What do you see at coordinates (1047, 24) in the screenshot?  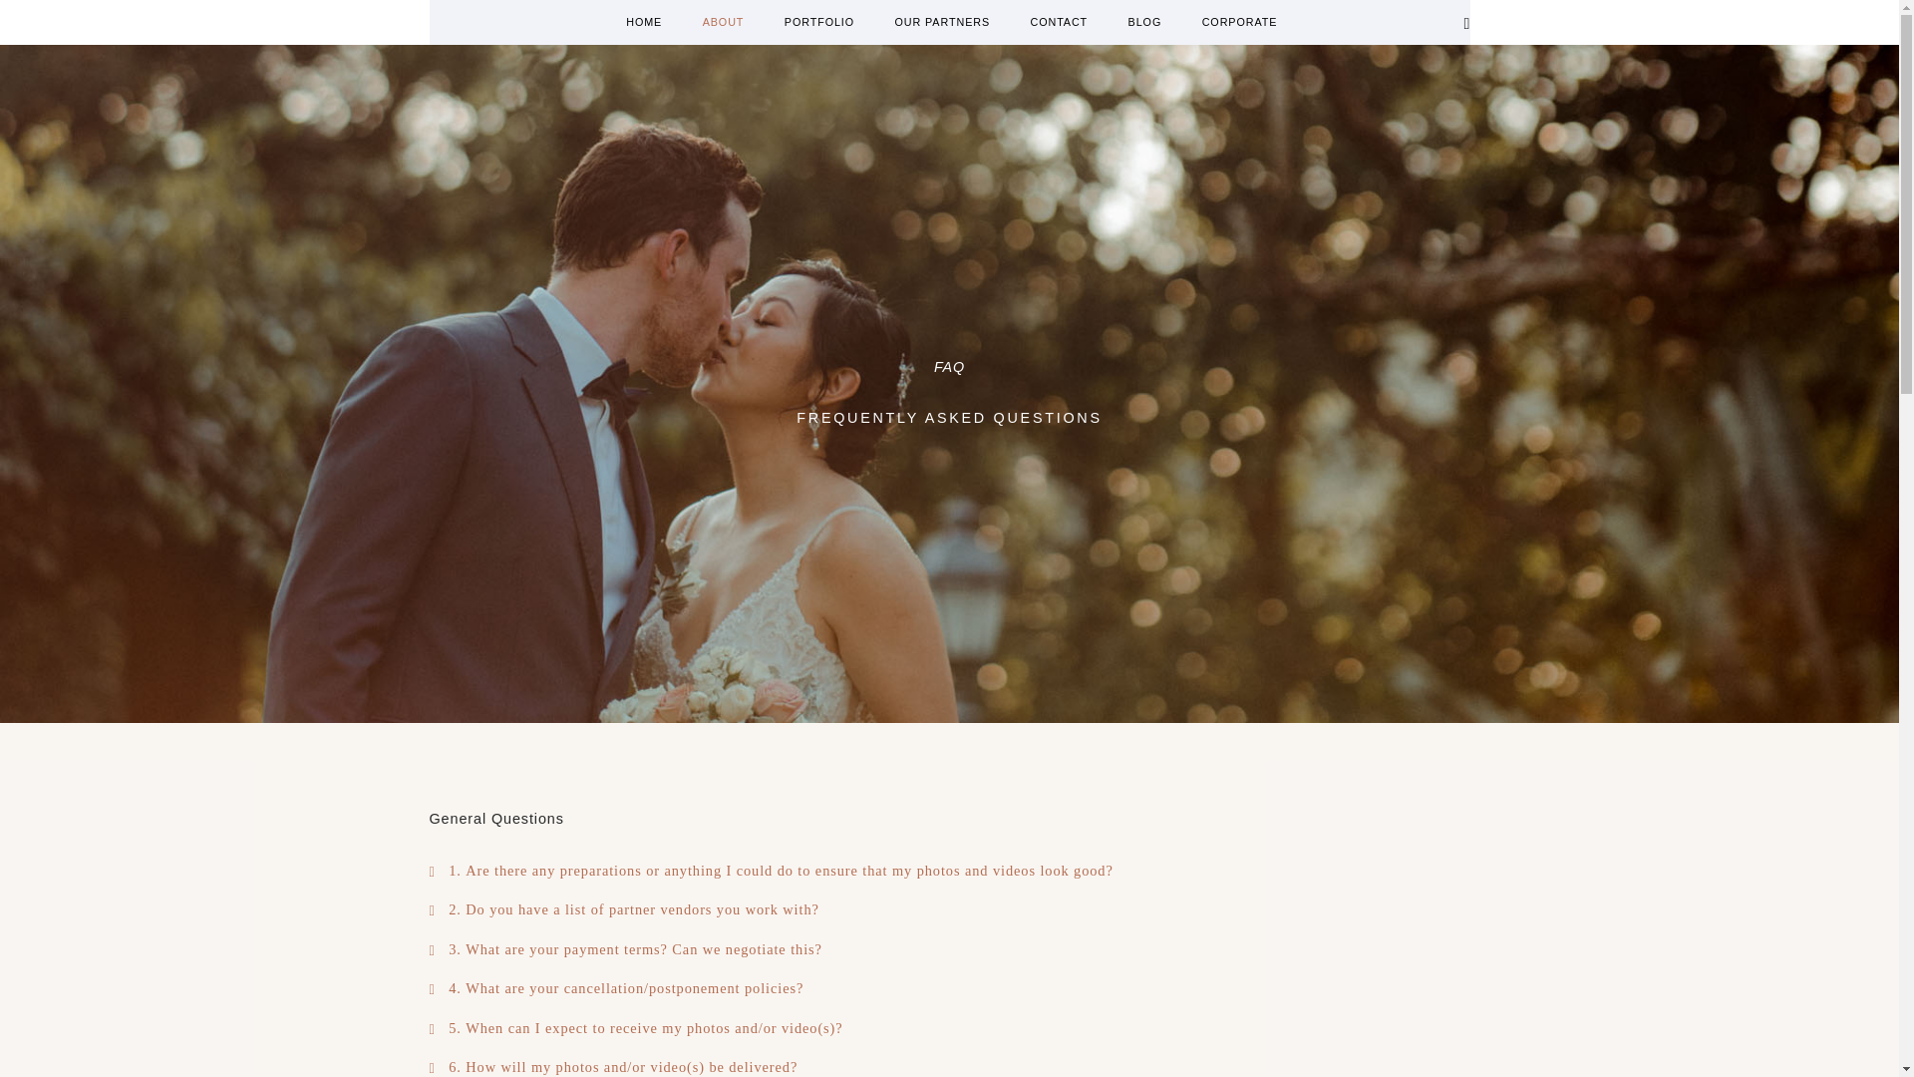 I see `Our Partners` at bounding box center [1047, 24].